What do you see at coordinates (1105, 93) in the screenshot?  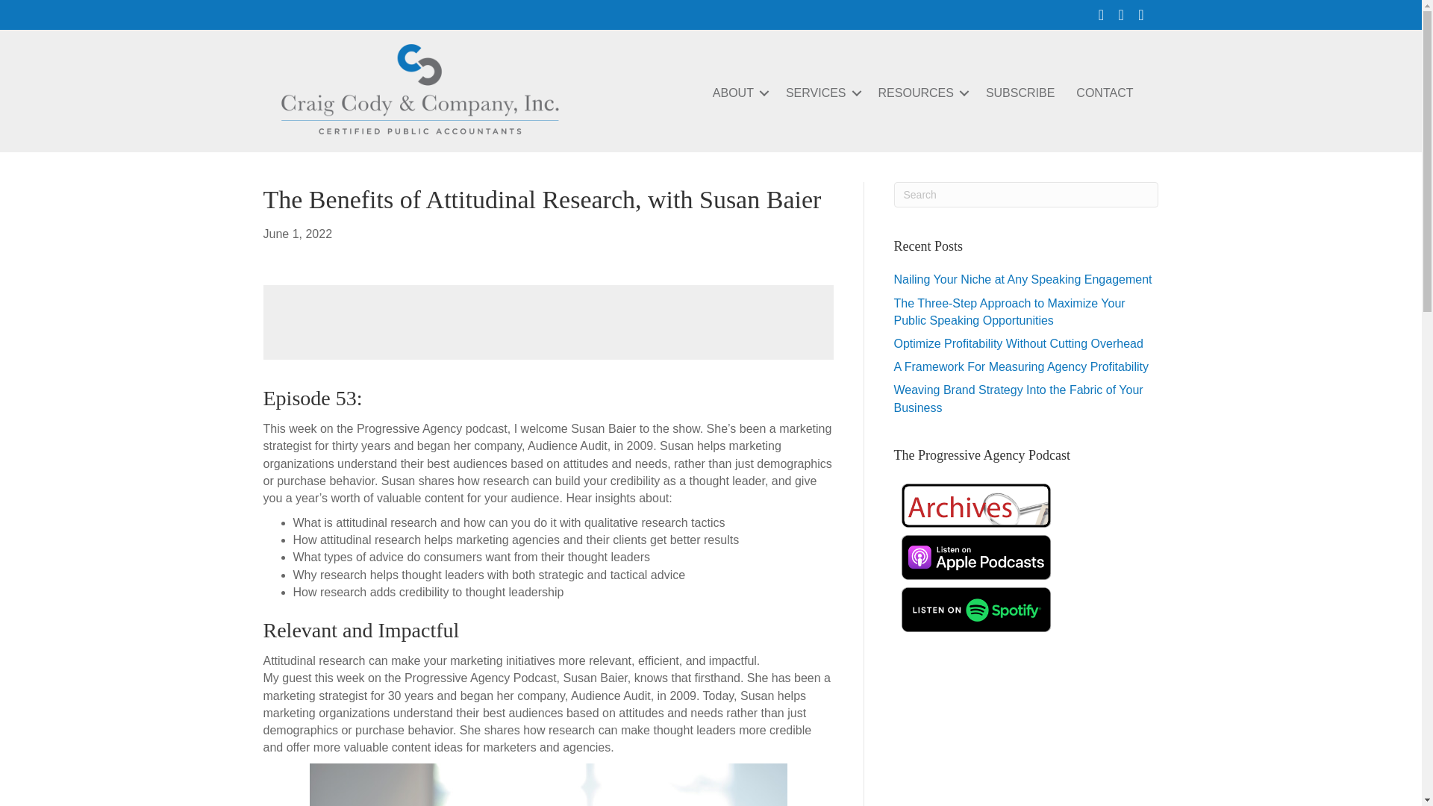 I see `CONTACT` at bounding box center [1105, 93].